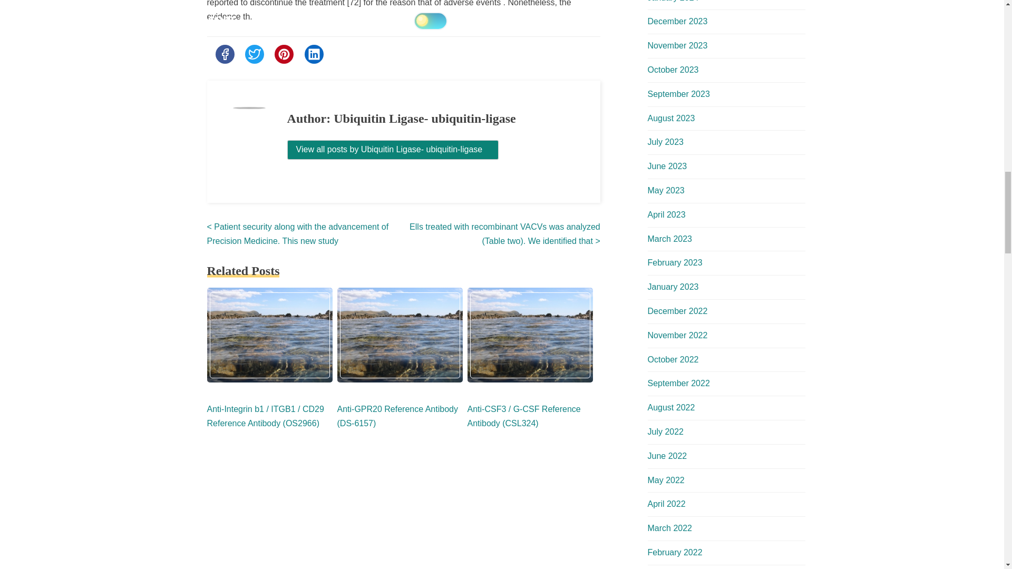 This screenshot has width=1012, height=569. What do you see at coordinates (393, 150) in the screenshot?
I see `View all posts by Ubiquitin Ligase- ubiquitin-ligase` at bounding box center [393, 150].